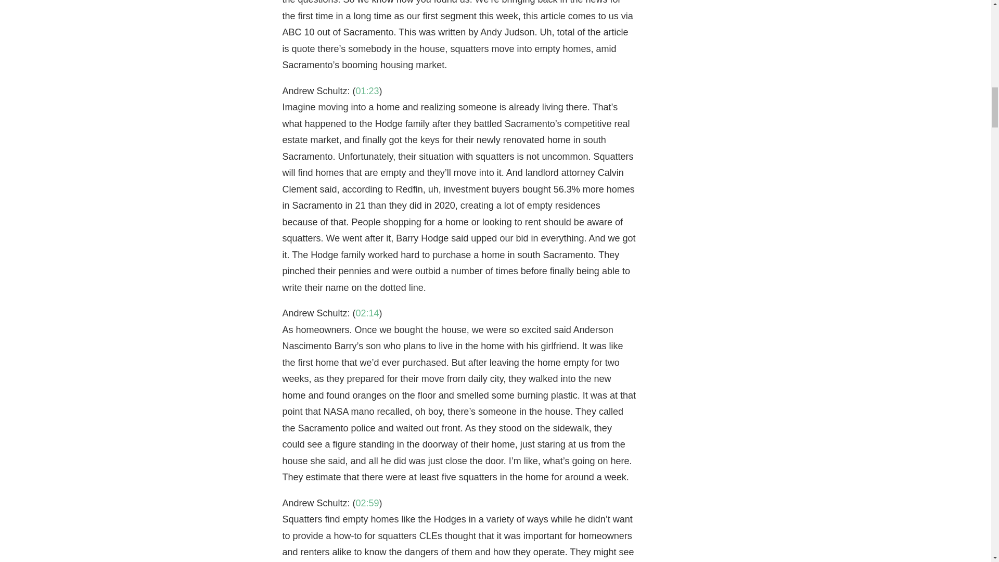 The width and height of the screenshot is (999, 562). I want to click on 02:14, so click(367, 313).